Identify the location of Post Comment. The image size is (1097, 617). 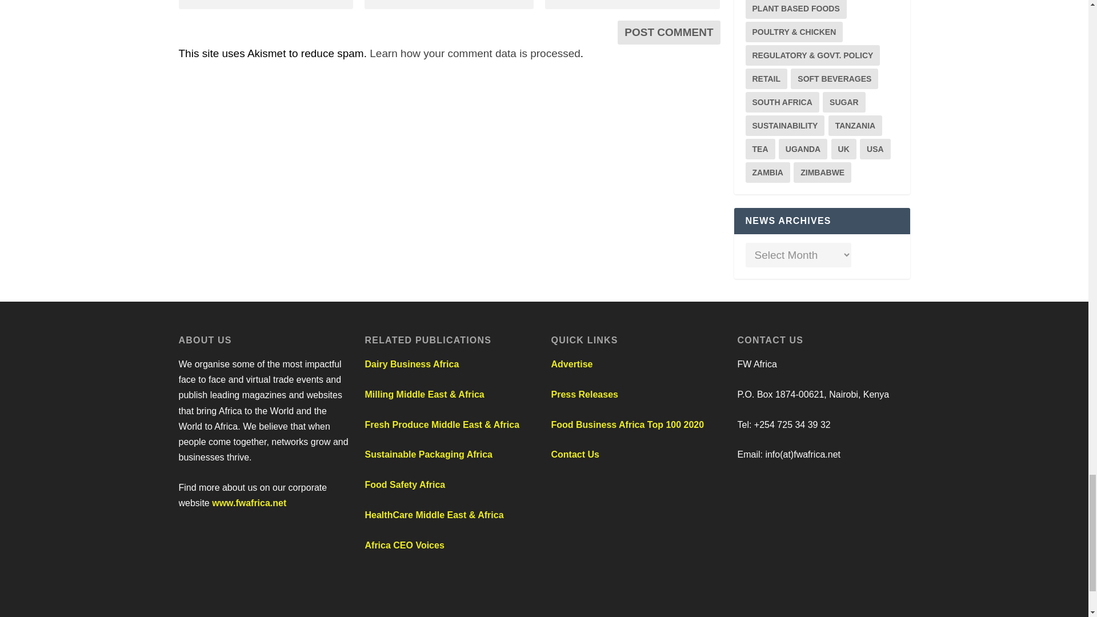
(668, 32).